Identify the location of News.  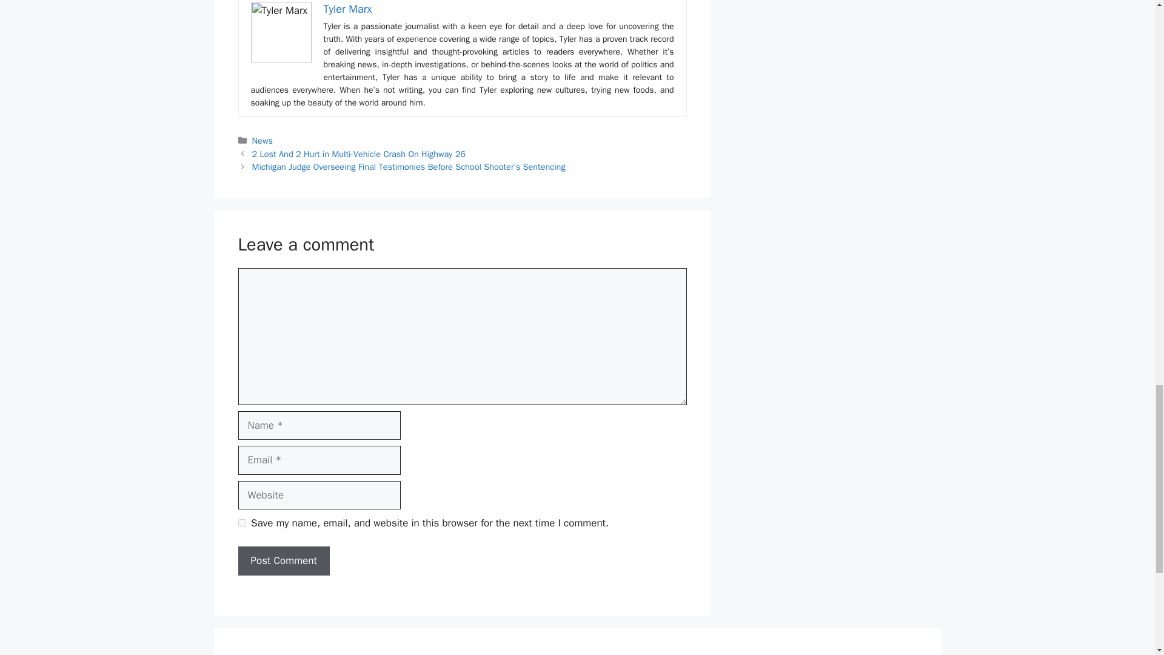
(262, 140).